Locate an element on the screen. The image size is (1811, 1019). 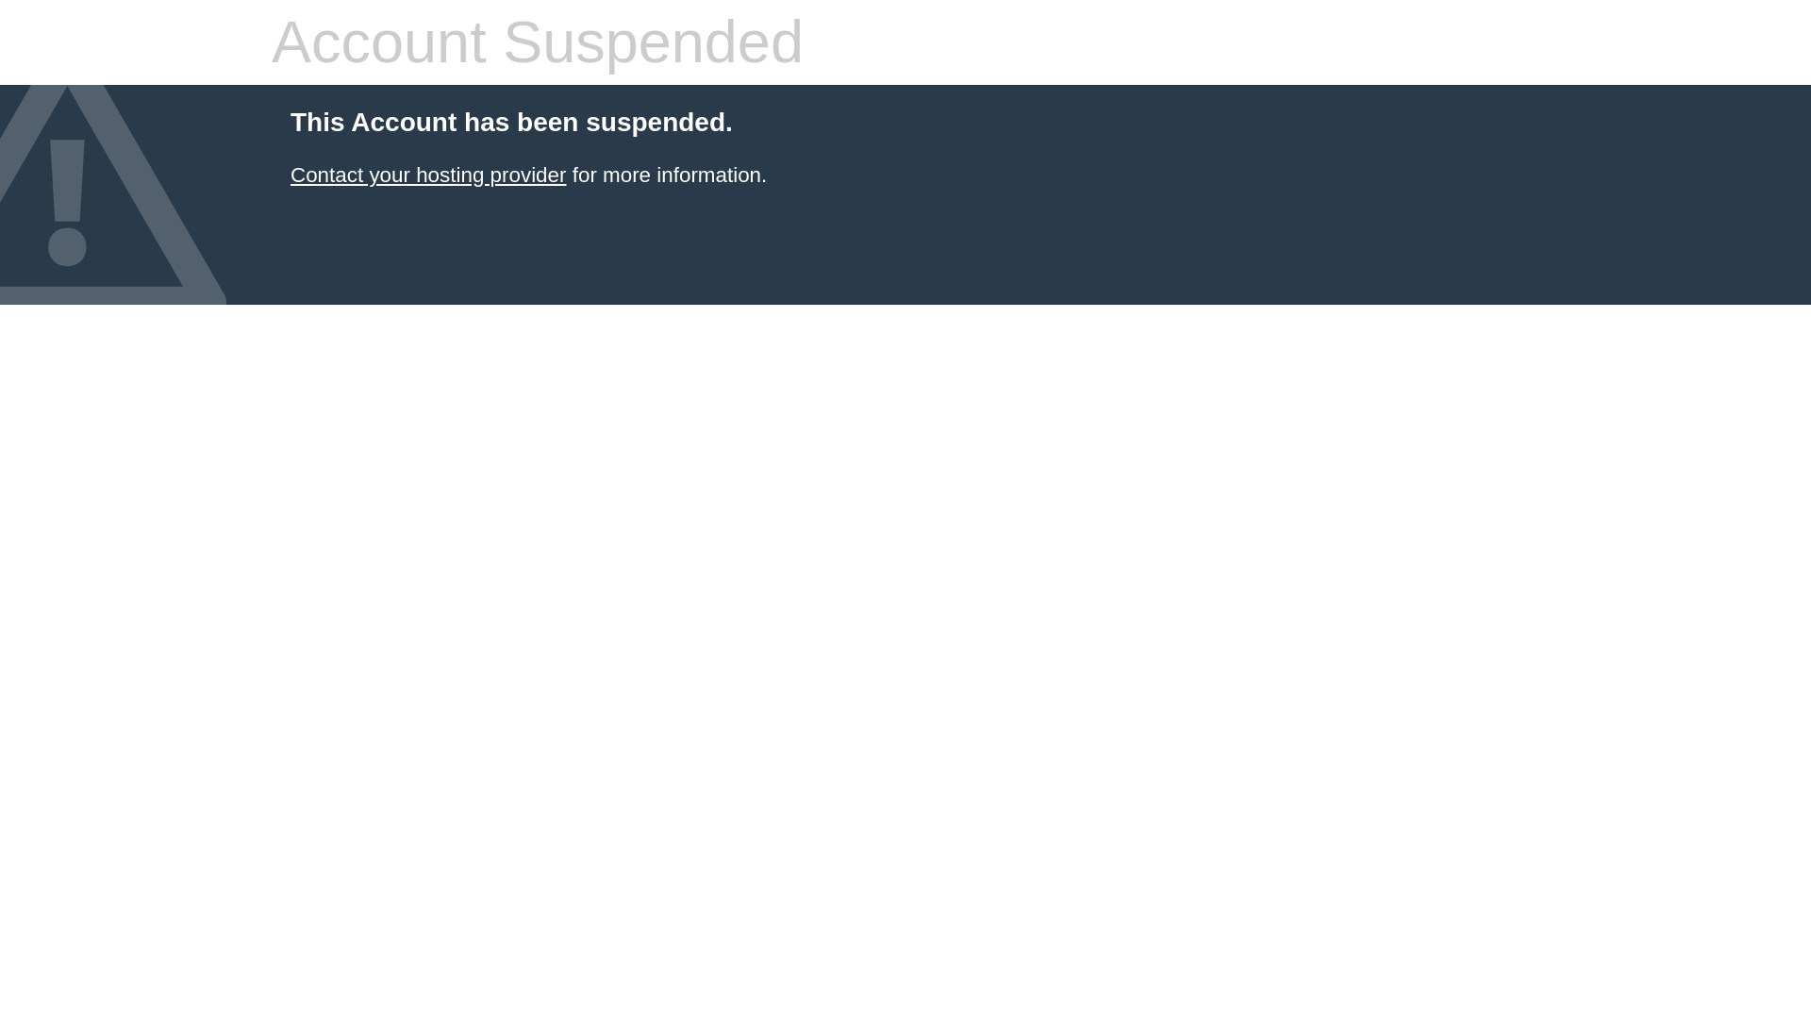
Contact your hosting provider is located at coordinates (427, 174).